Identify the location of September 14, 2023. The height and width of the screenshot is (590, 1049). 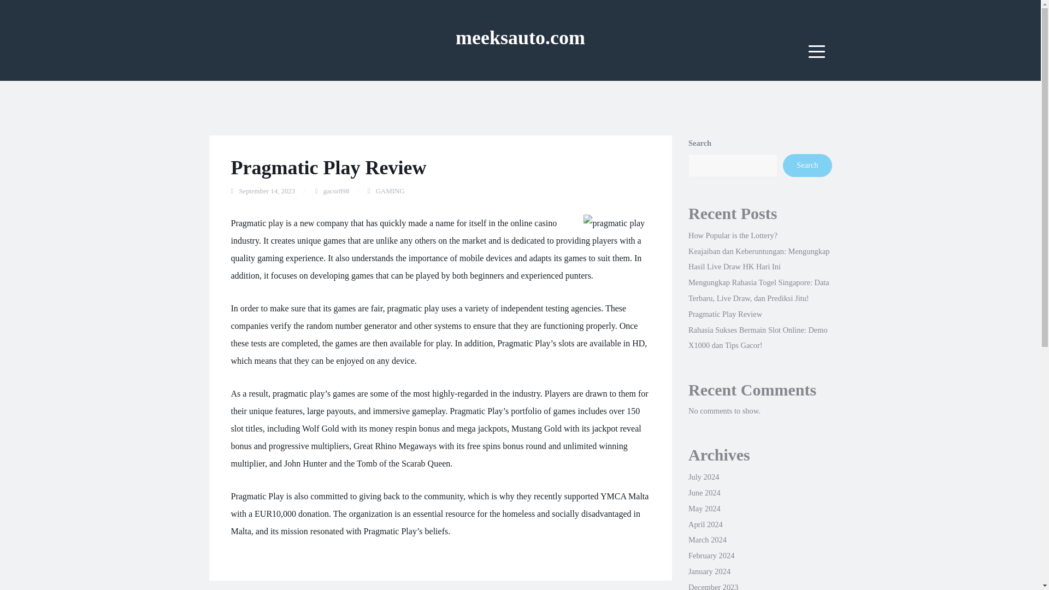
(267, 191).